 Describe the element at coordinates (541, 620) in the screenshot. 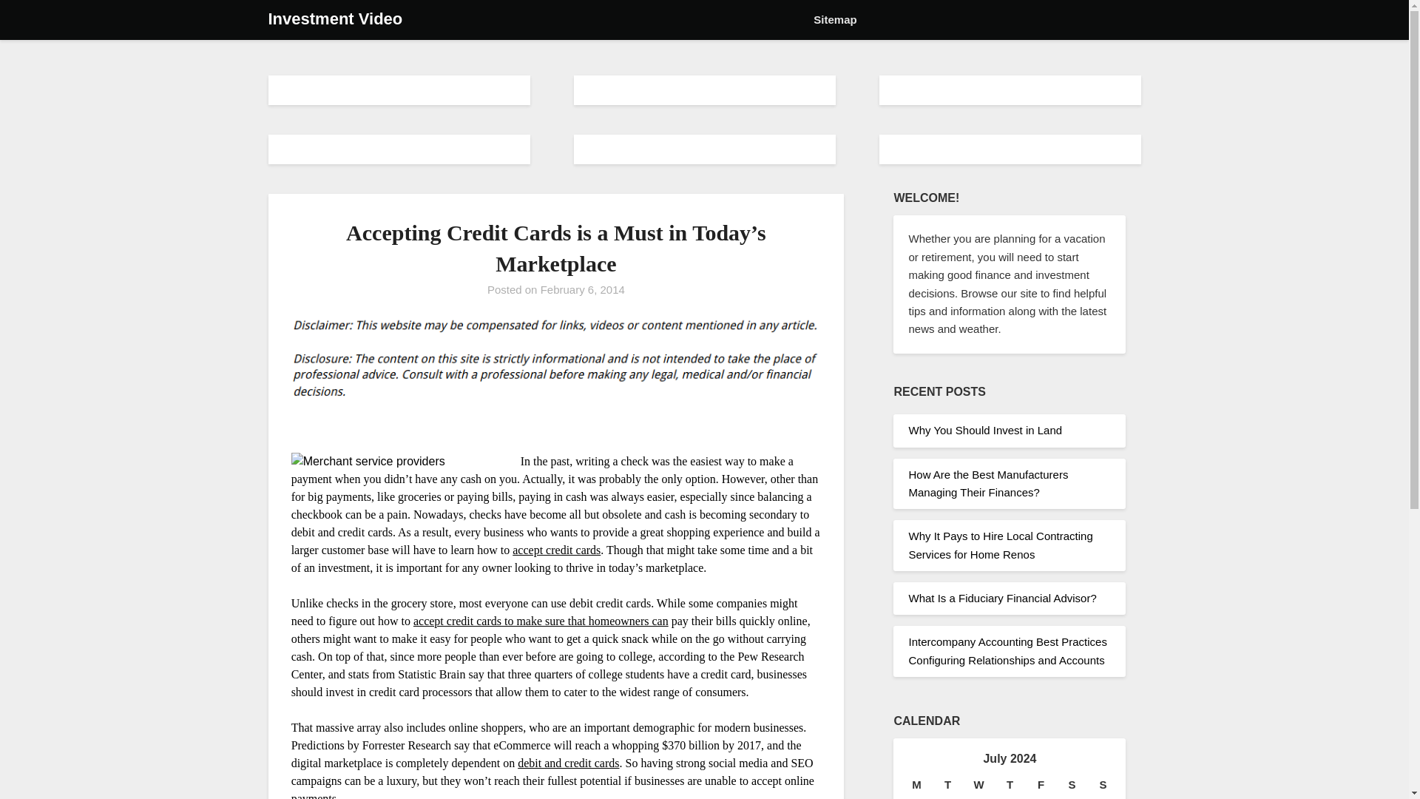

I see `The things I like` at that location.